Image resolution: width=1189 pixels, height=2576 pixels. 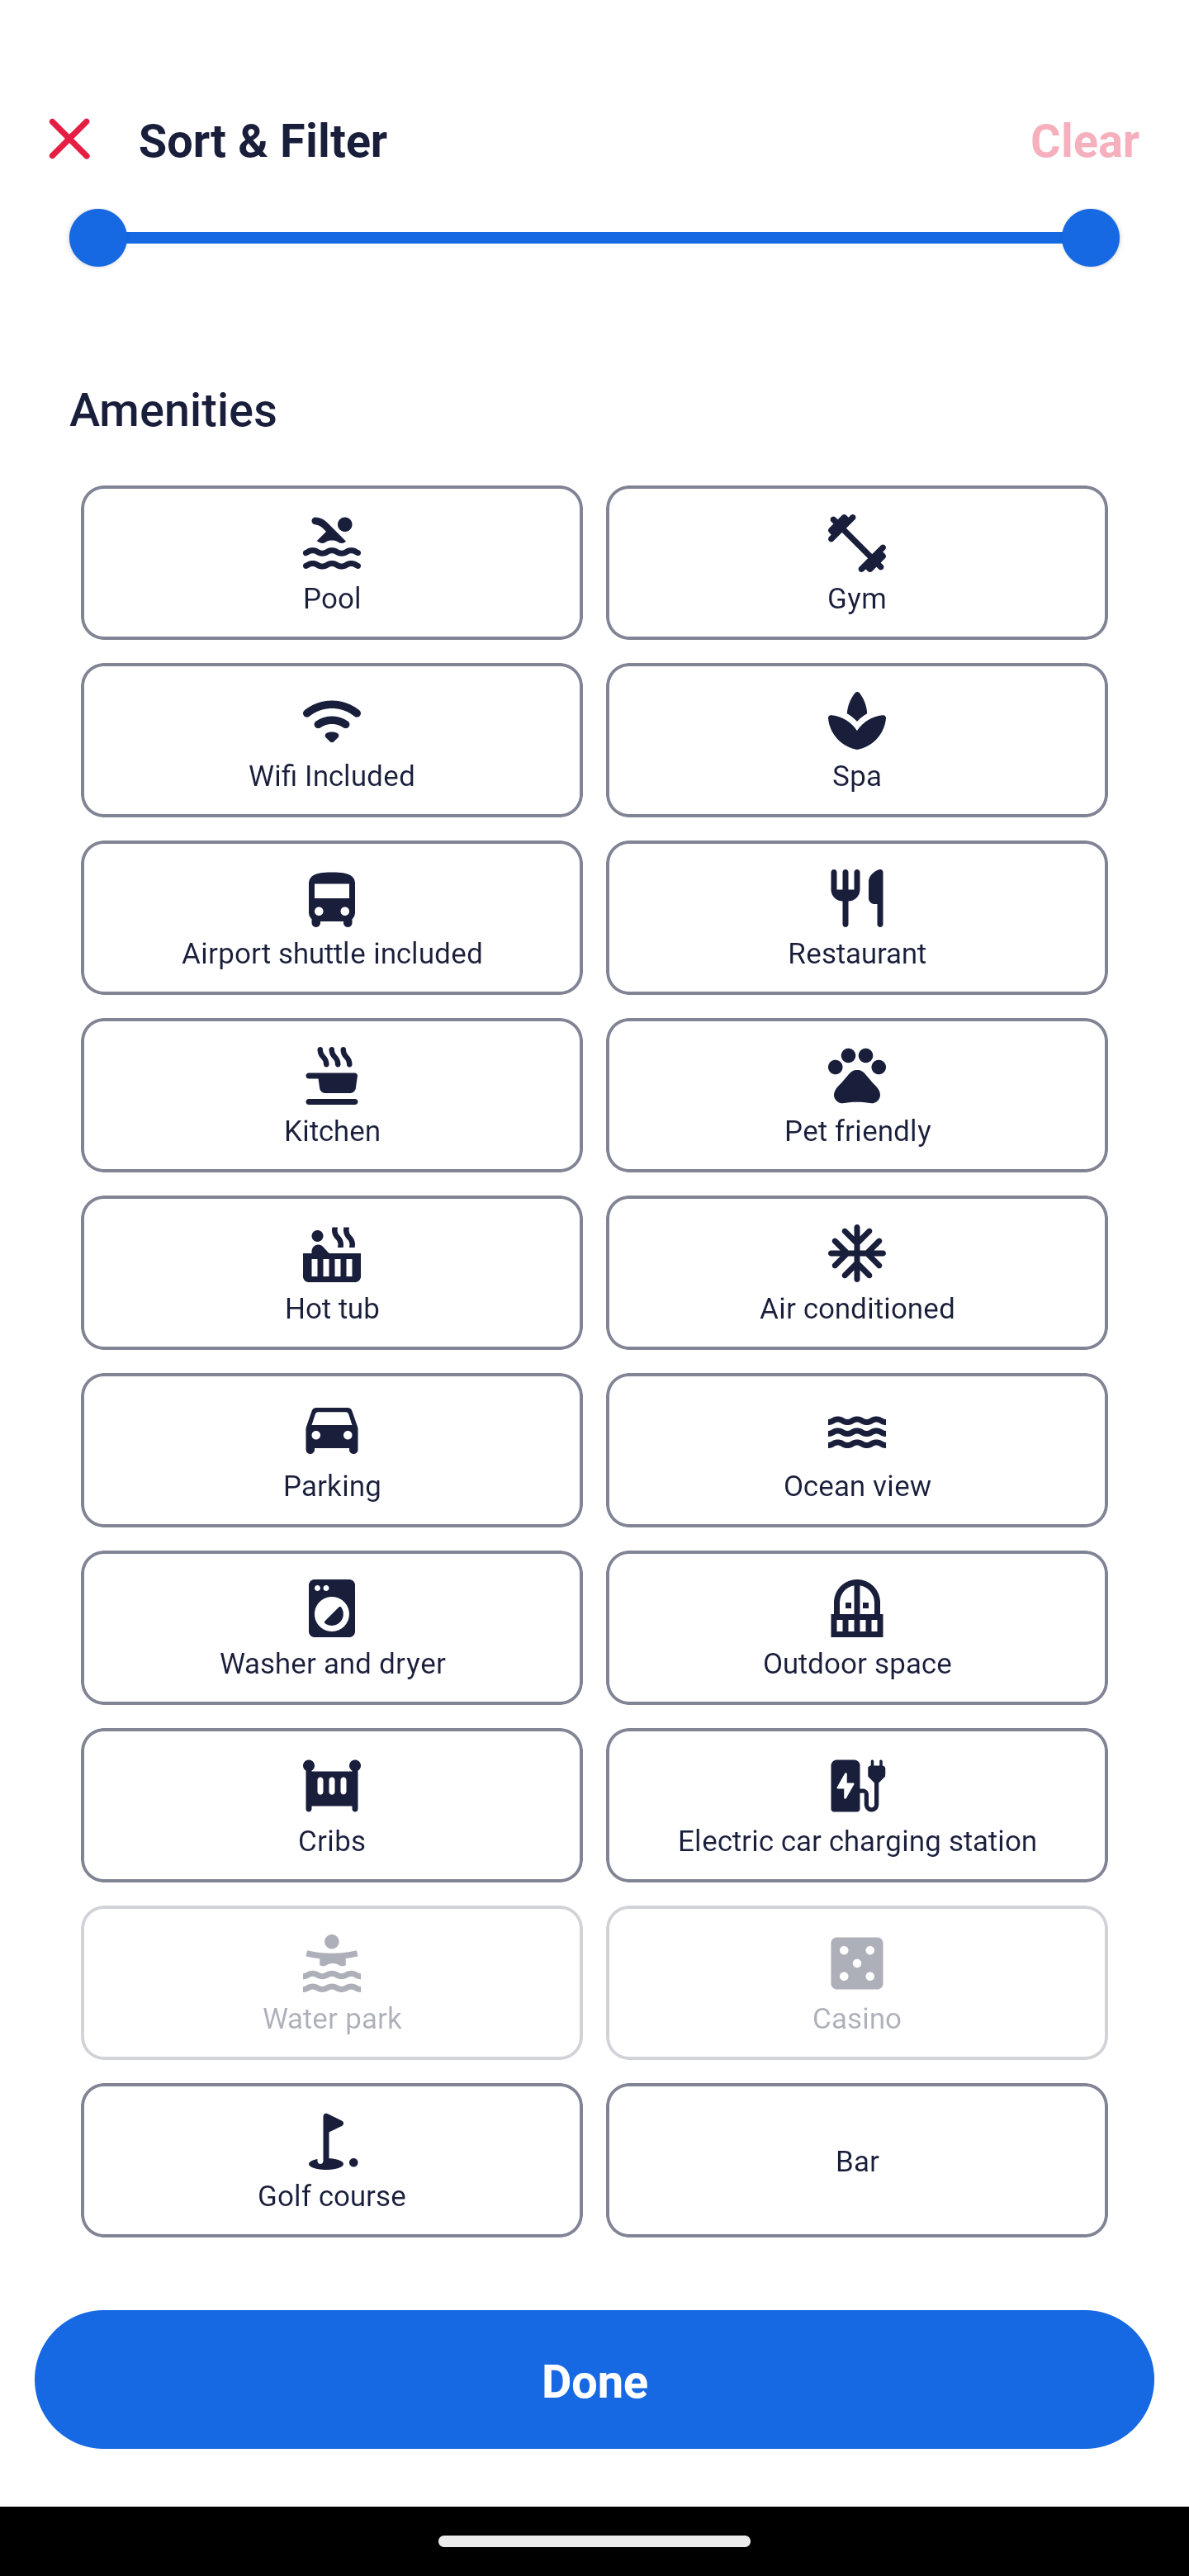 I want to click on Casino, so click(x=857, y=1983).